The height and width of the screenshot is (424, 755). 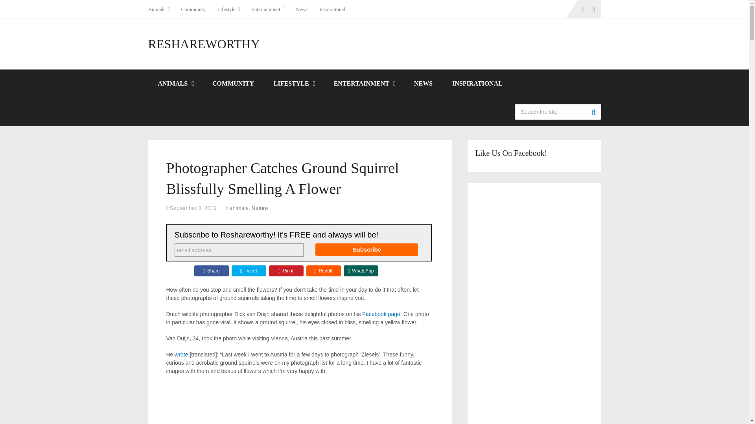 What do you see at coordinates (293, 84) in the screenshot?
I see `LIFESTYLE` at bounding box center [293, 84].